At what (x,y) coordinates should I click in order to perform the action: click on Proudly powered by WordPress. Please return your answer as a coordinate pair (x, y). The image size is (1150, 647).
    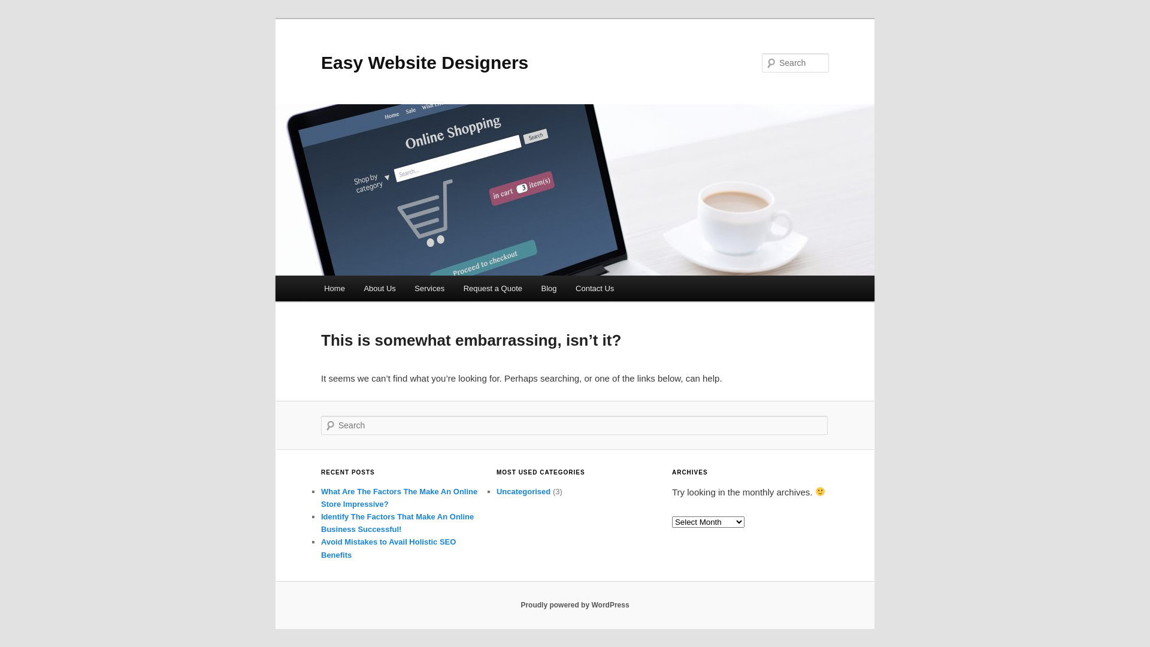
    Looking at the image, I should click on (575, 605).